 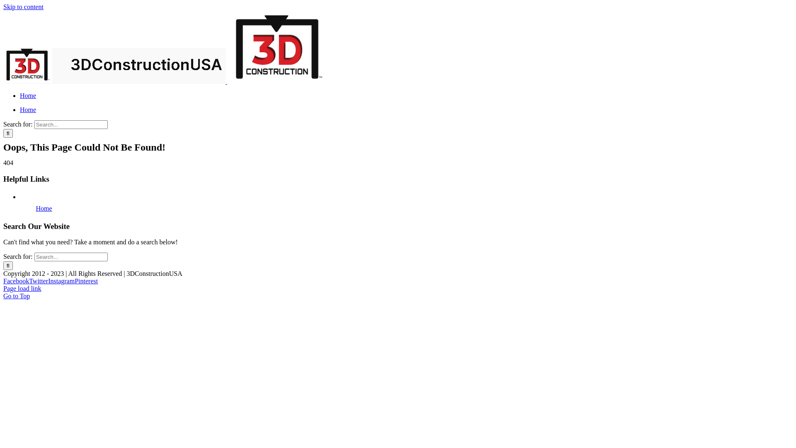 I want to click on Instagram, so click(x=61, y=281).